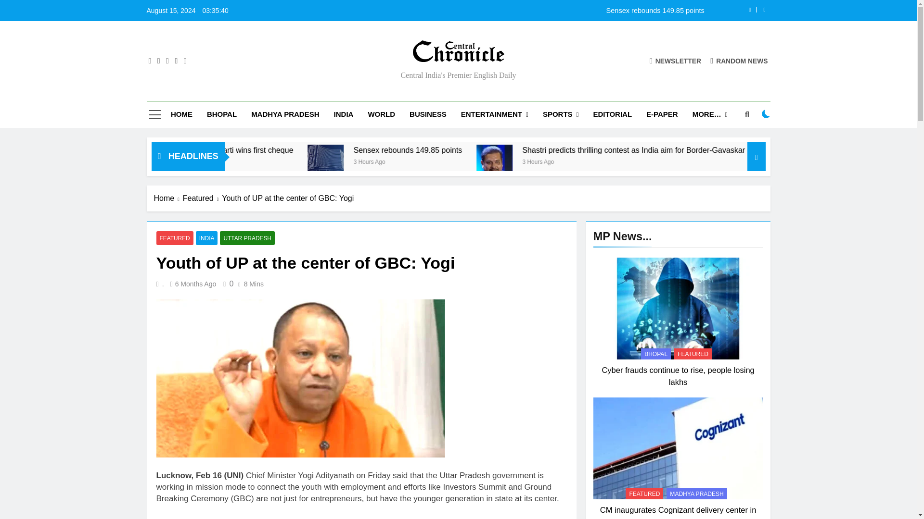  I want to click on KBC 16: 21-Year-old Vaishnavi Bharti wins first cheque, so click(307, 150).